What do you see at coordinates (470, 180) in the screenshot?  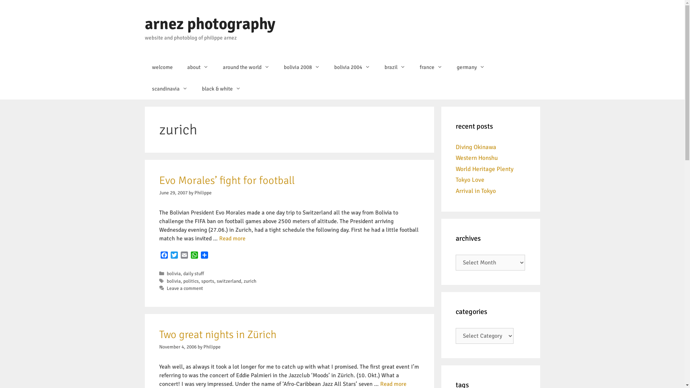 I see `Tokyo Love` at bounding box center [470, 180].